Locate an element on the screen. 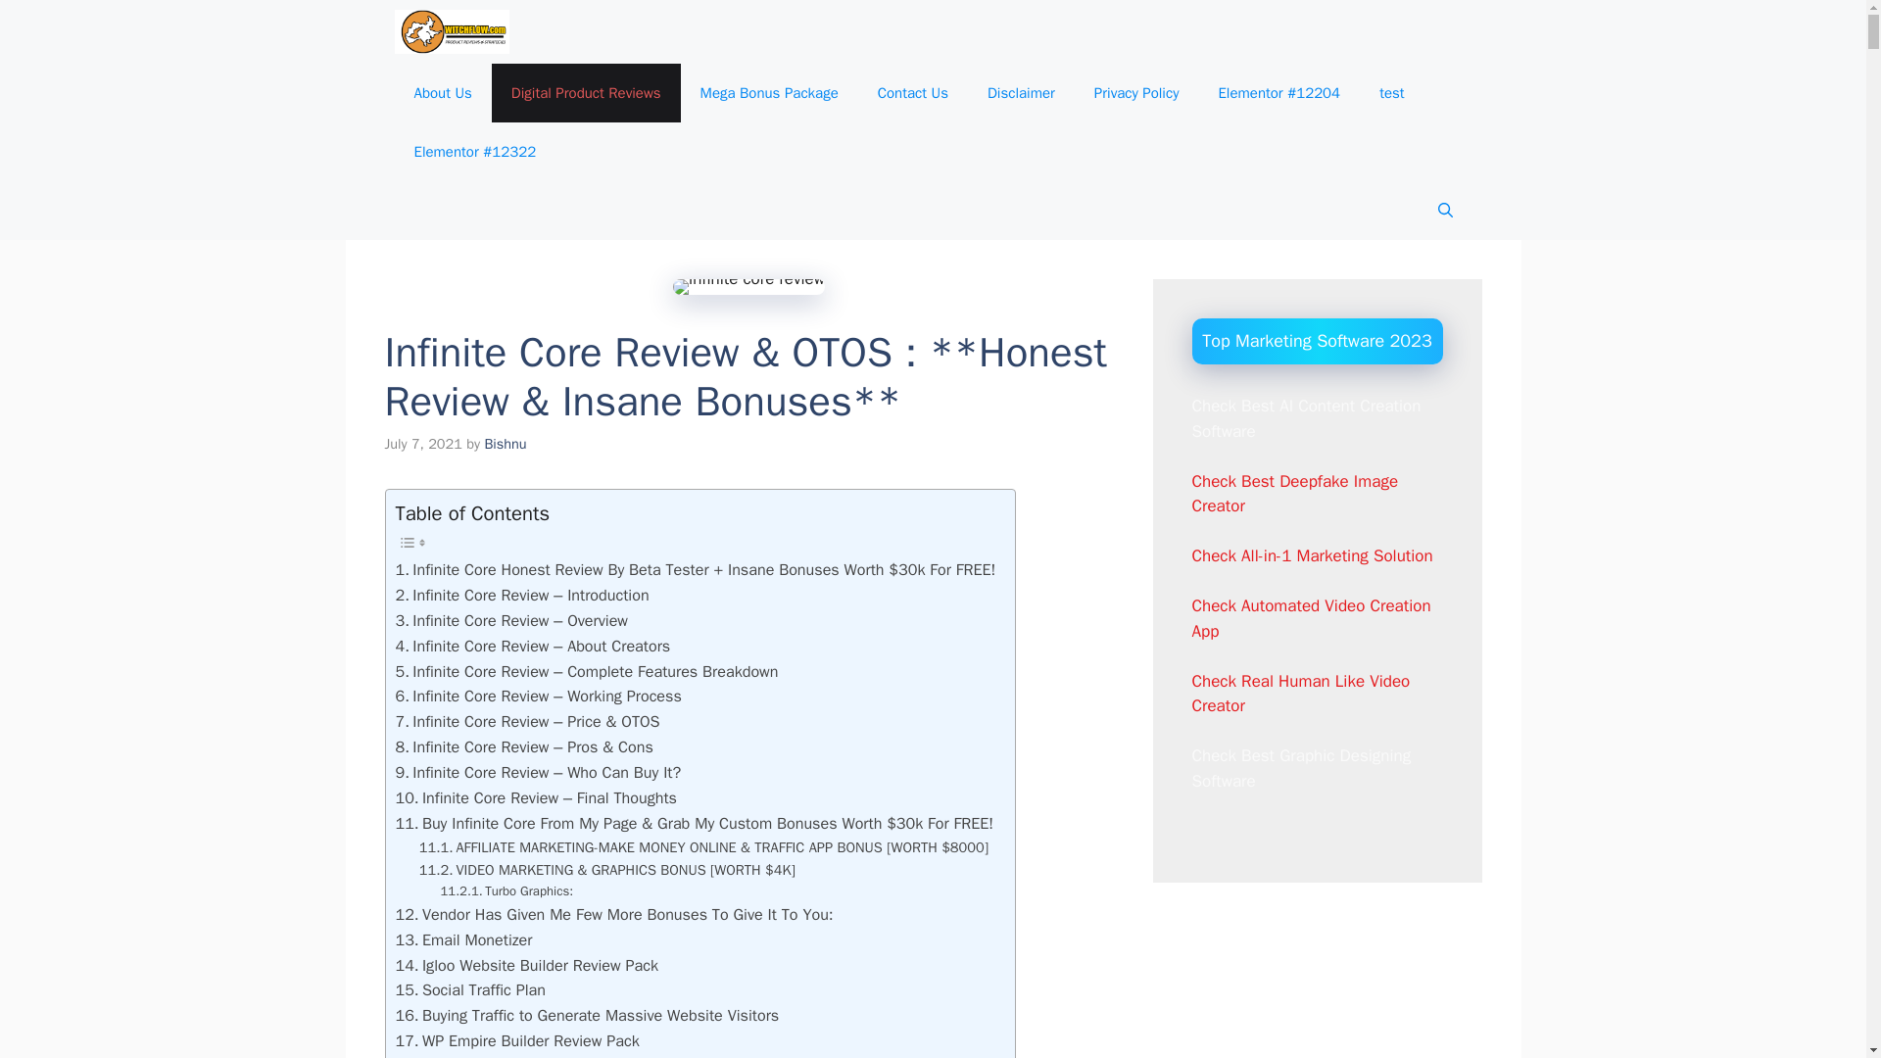  View all posts by Bishnu is located at coordinates (505, 443).